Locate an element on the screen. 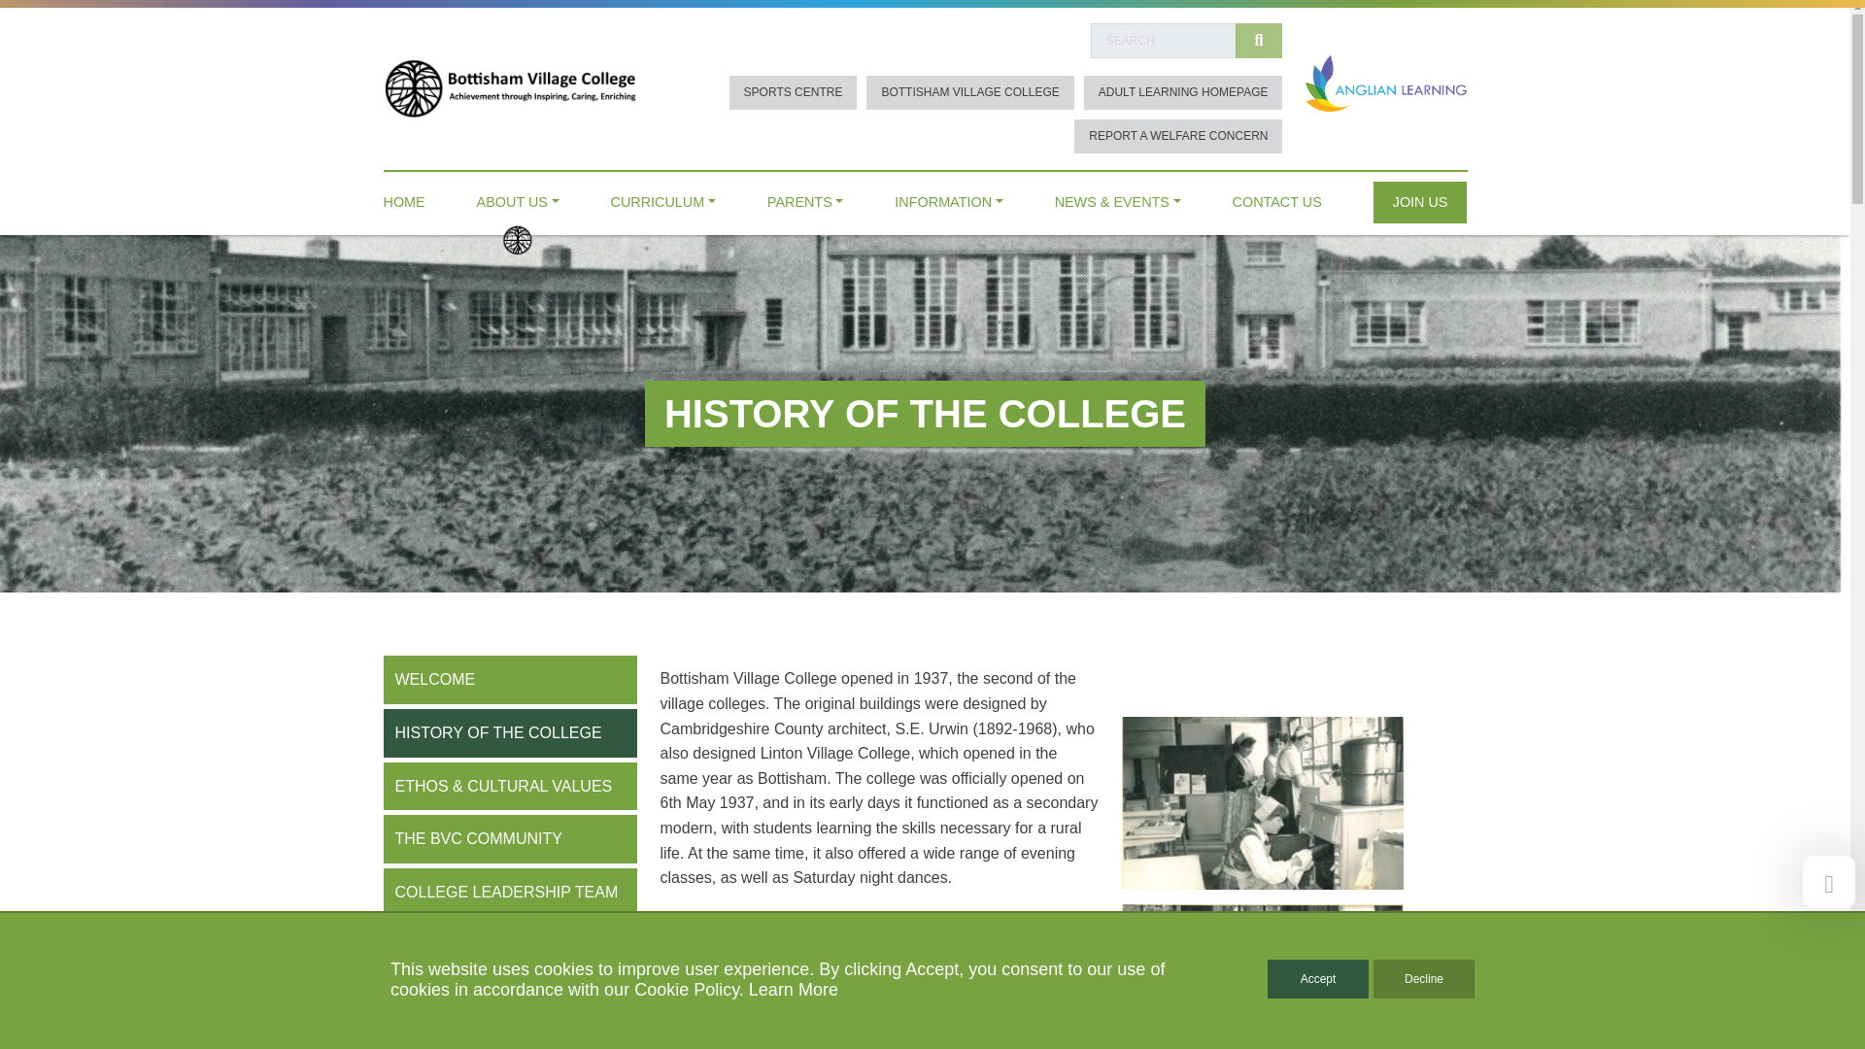 The height and width of the screenshot is (1049, 1865). ABOUT US is located at coordinates (519, 197).